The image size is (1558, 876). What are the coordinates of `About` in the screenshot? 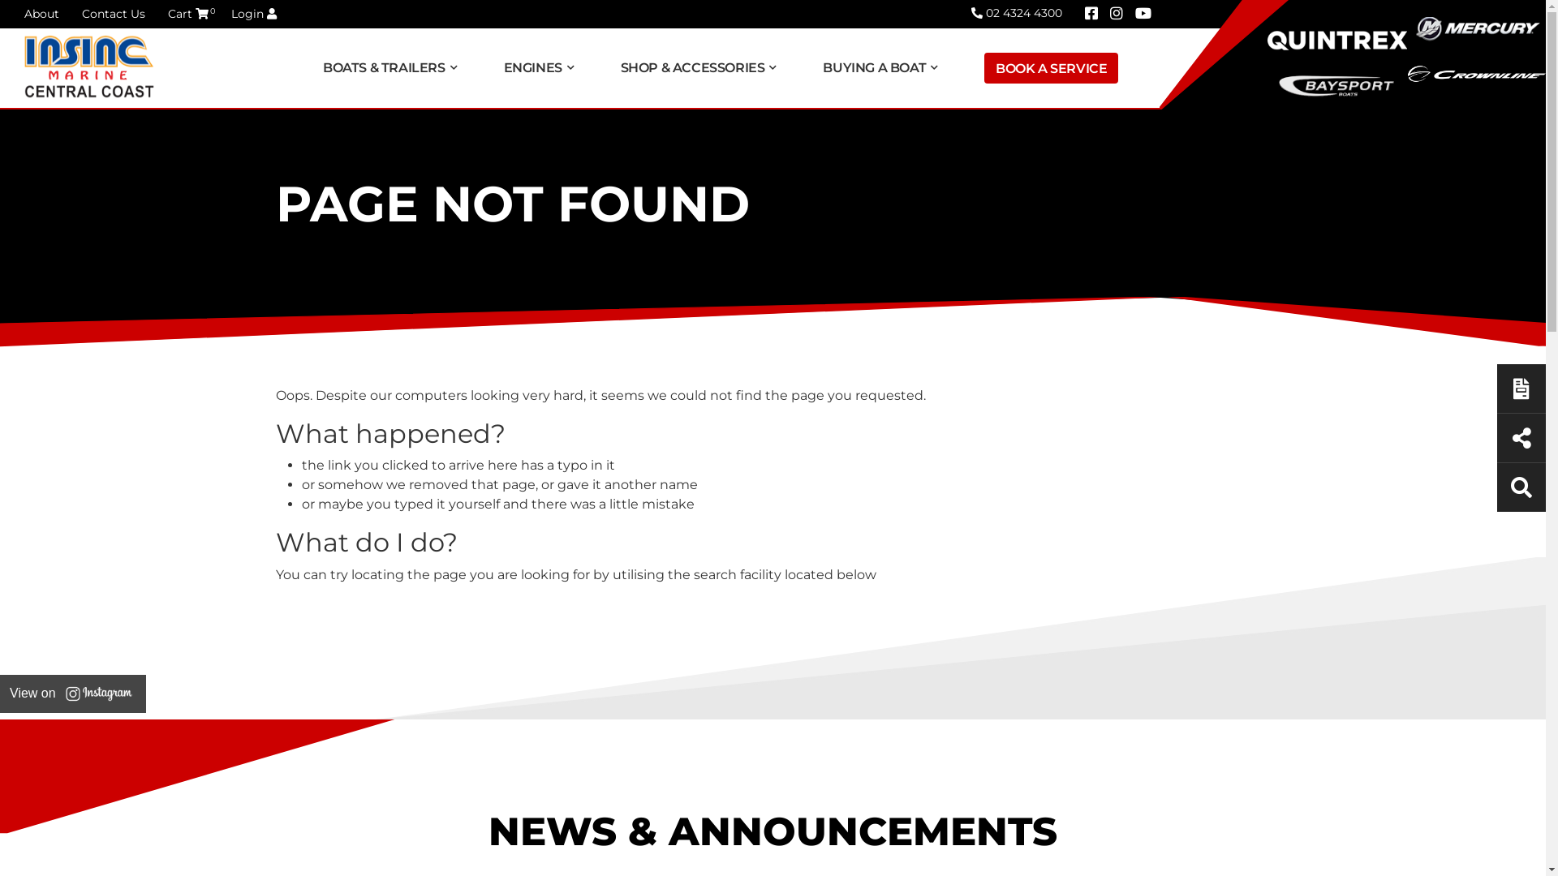 It's located at (42, 14).